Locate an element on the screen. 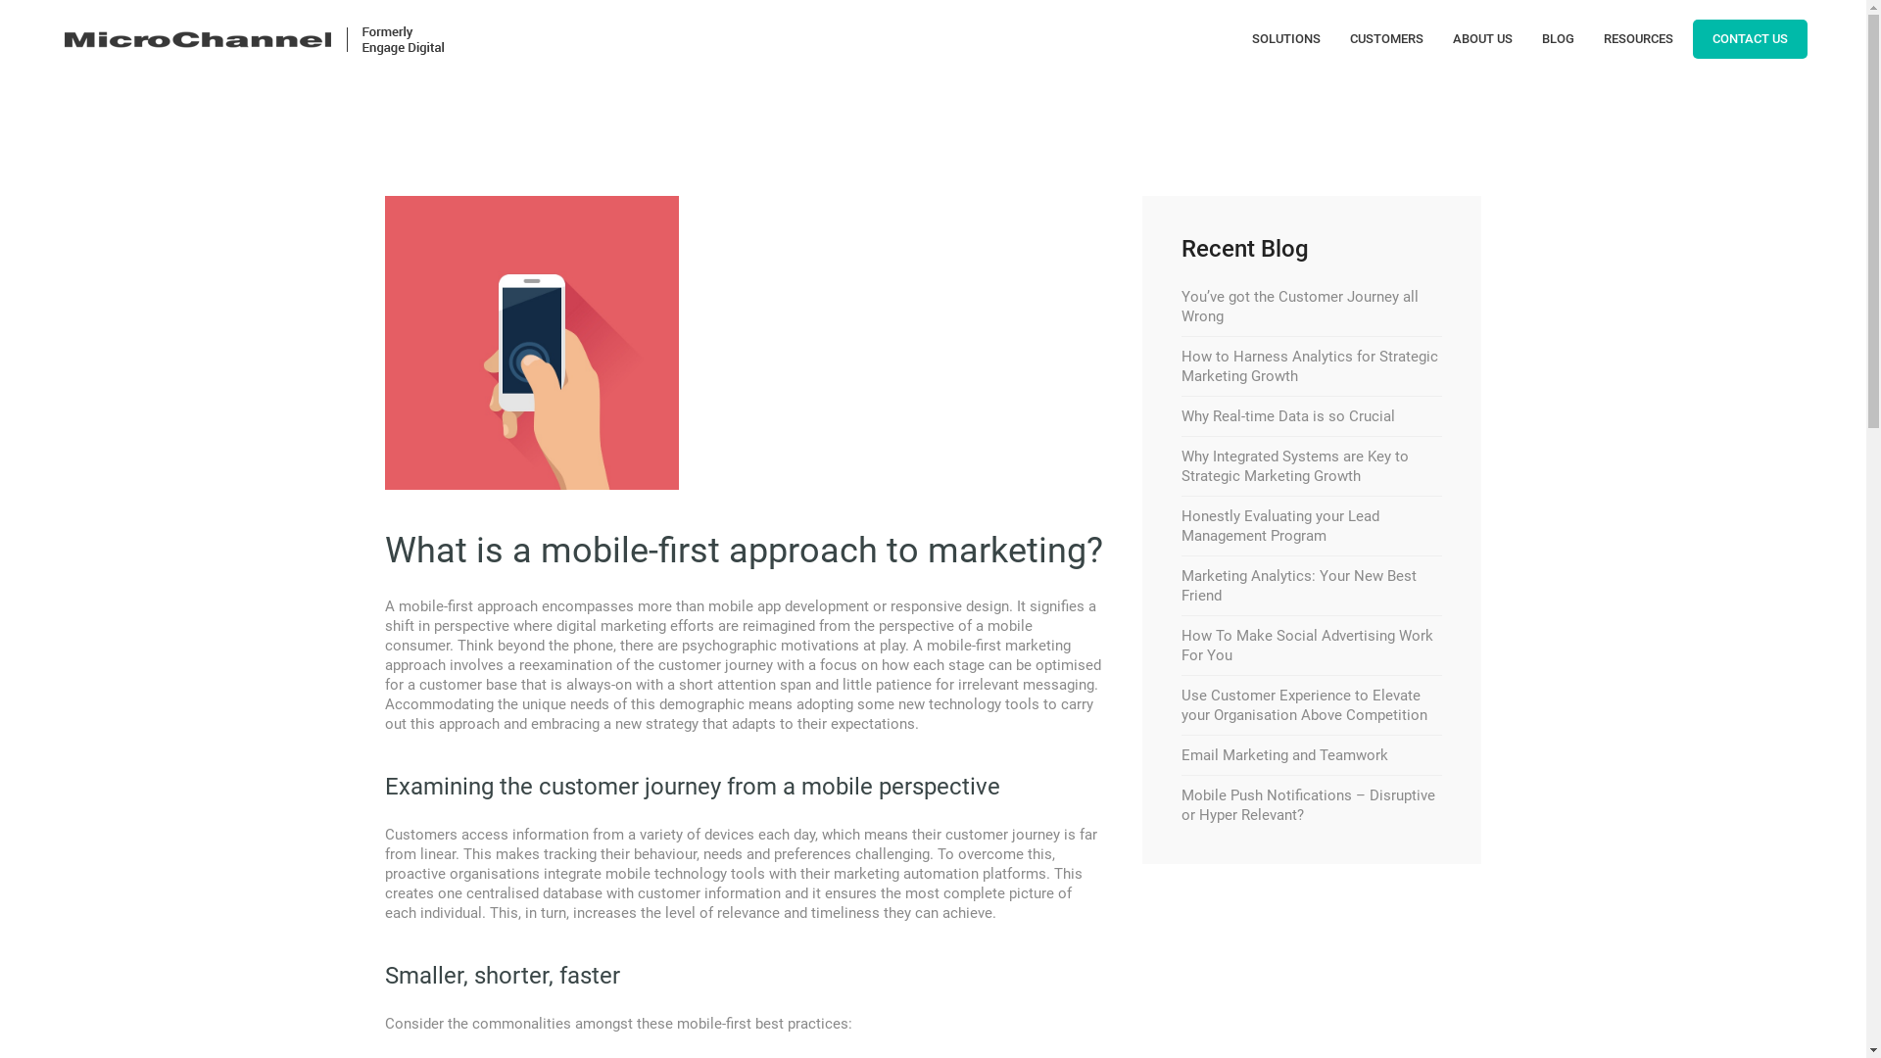 This screenshot has width=1881, height=1058. Email Marketing and Teamwork is located at coordinates (1285, 755).